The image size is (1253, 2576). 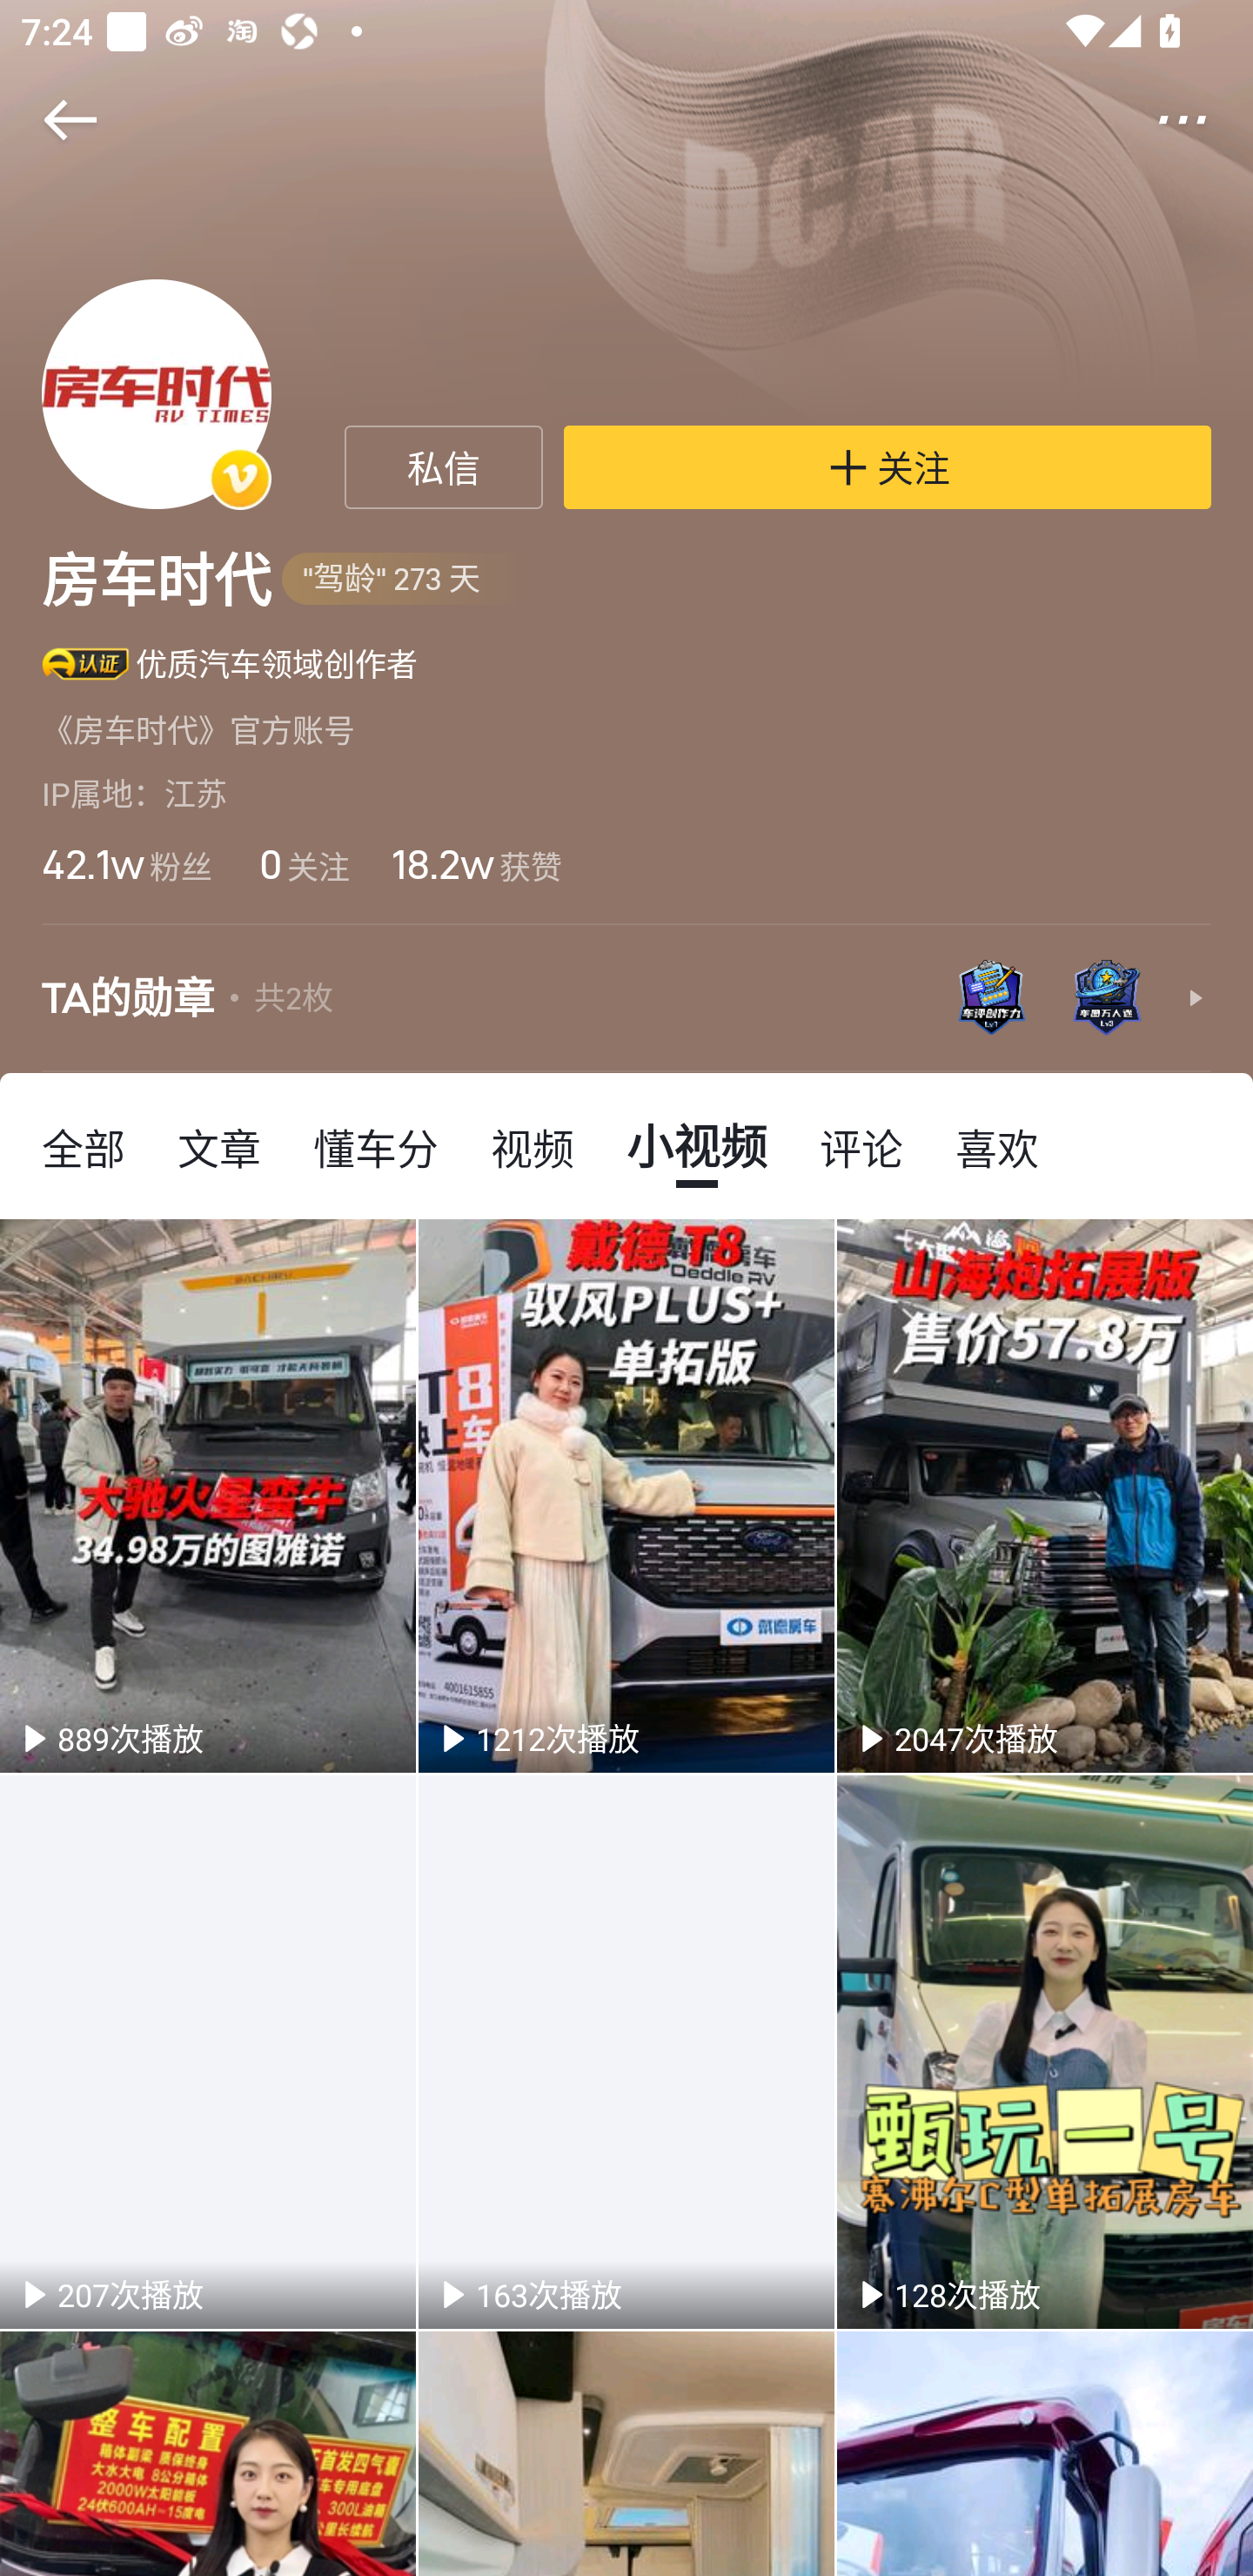 I want to click on  关注, so click(x=888, y=467).